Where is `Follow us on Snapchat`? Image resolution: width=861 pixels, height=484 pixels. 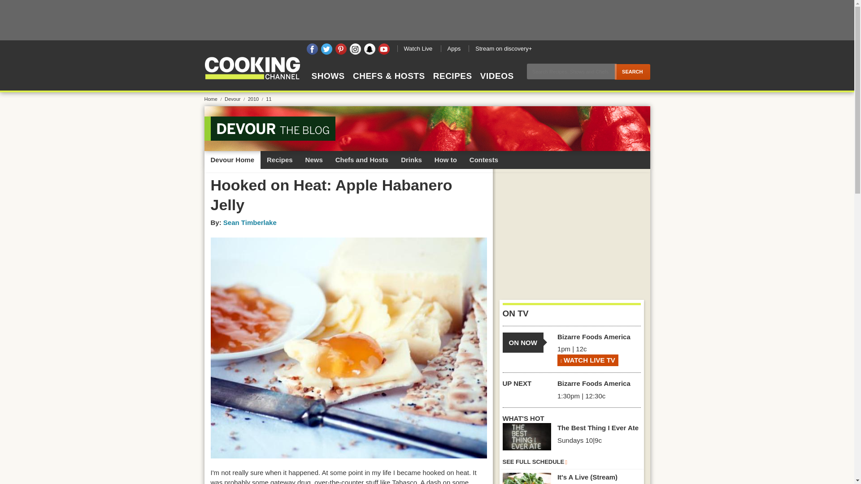 Follow us on Snapchat is located at coordinates (370, 49).